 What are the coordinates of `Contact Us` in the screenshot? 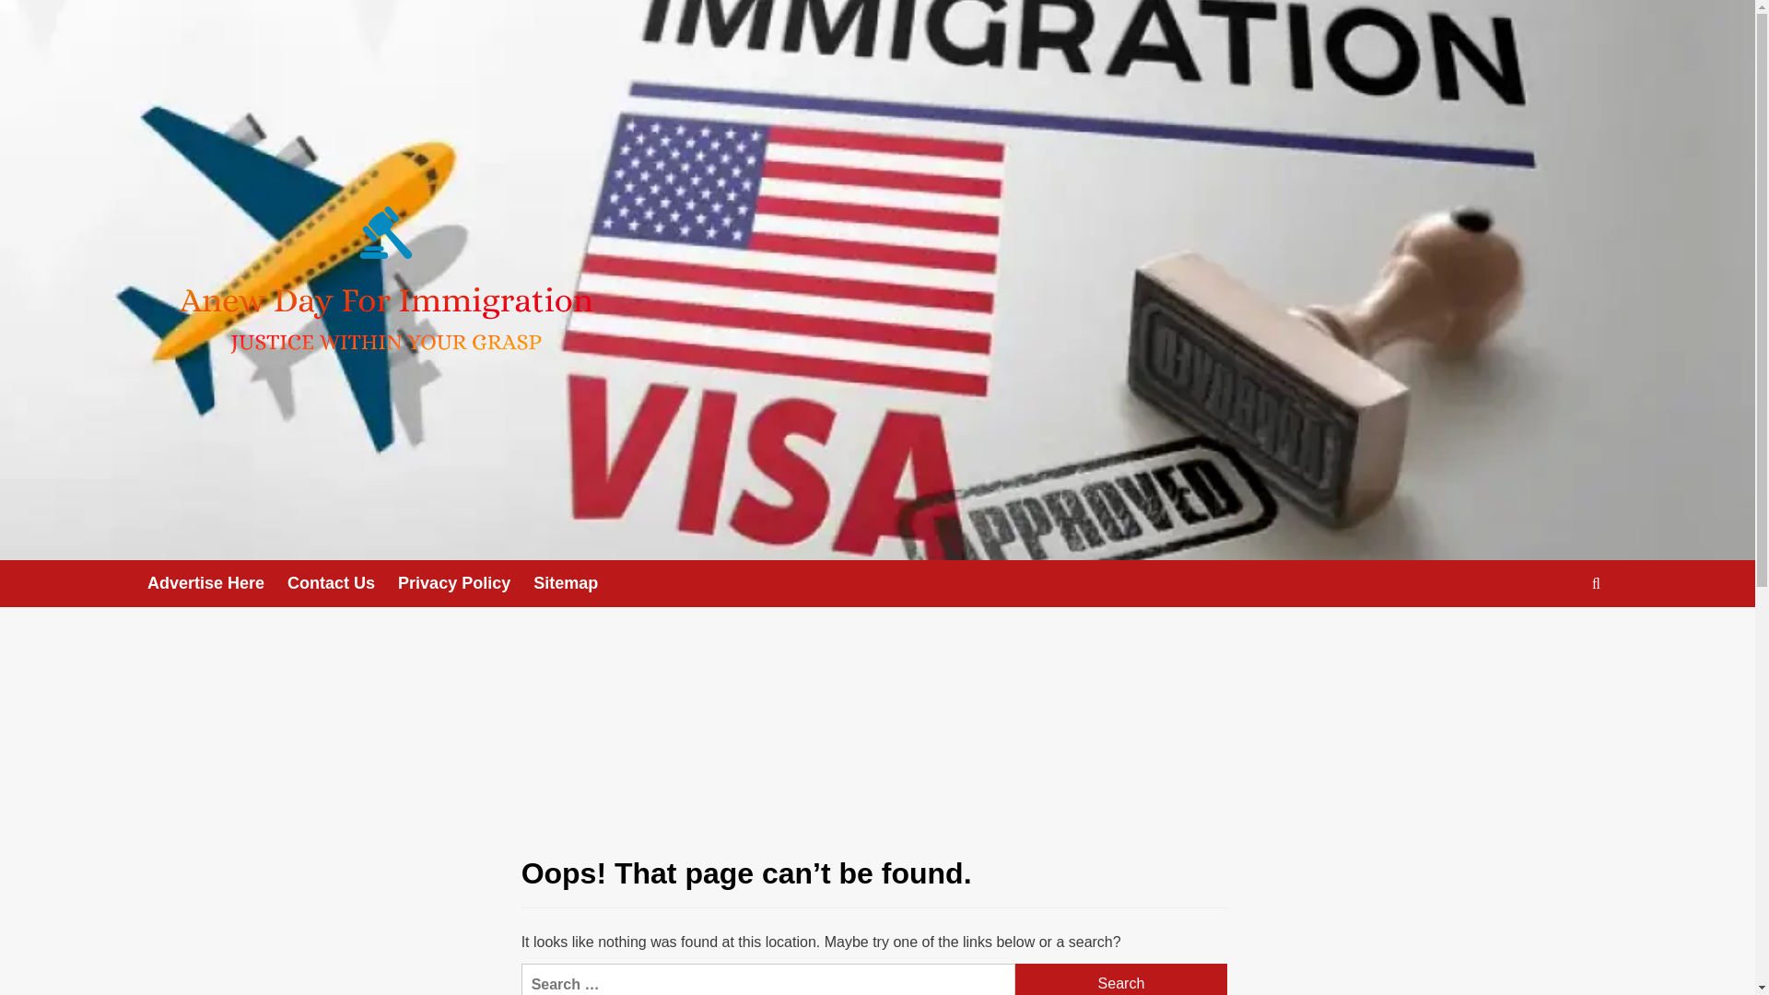 It's located at (343, 583).